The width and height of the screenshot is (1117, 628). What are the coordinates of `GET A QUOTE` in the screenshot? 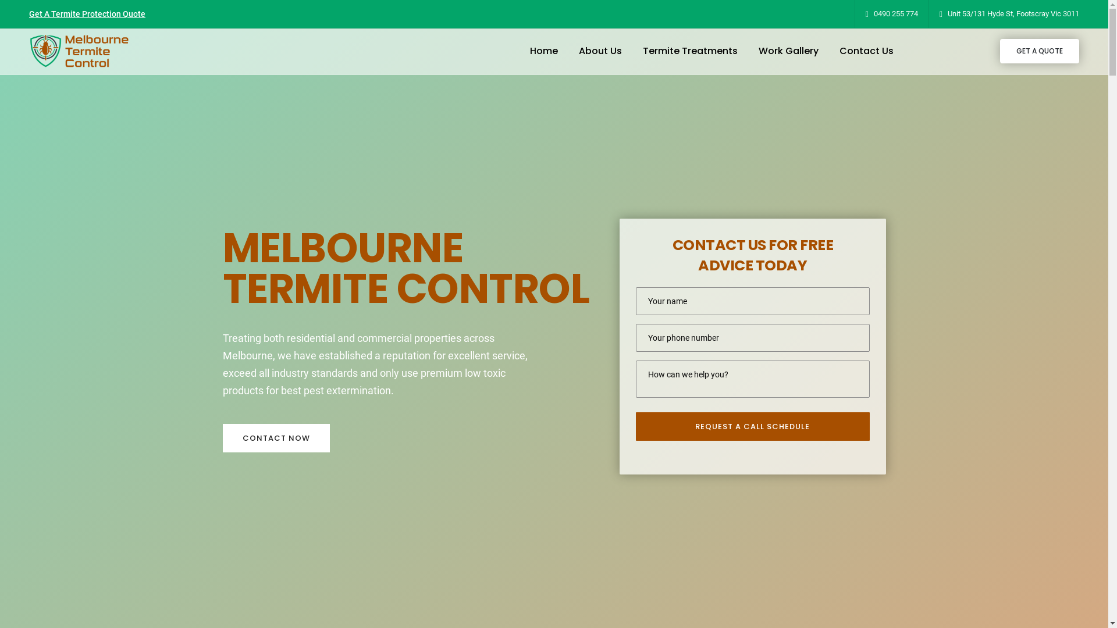 It's located at (1040, 51).